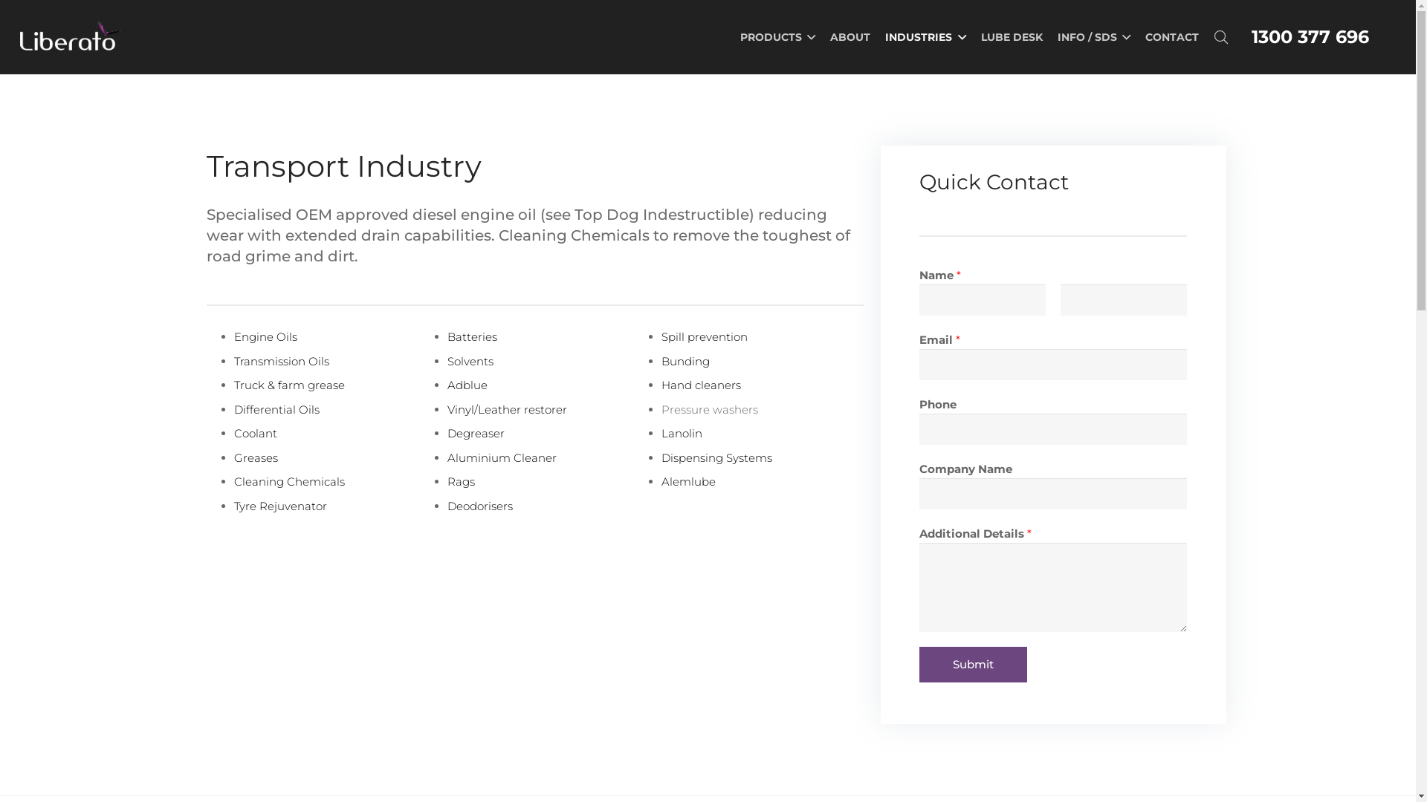 The width and height of the screenshot is (1427, 802). I want to click on 1300 377 696, so click(1310, 37).